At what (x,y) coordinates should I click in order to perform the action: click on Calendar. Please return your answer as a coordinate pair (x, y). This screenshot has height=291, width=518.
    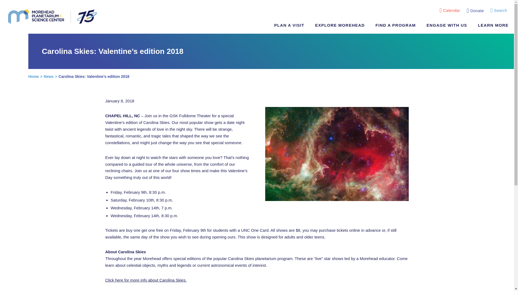
    Looking at the image, I should click on (449, 11).